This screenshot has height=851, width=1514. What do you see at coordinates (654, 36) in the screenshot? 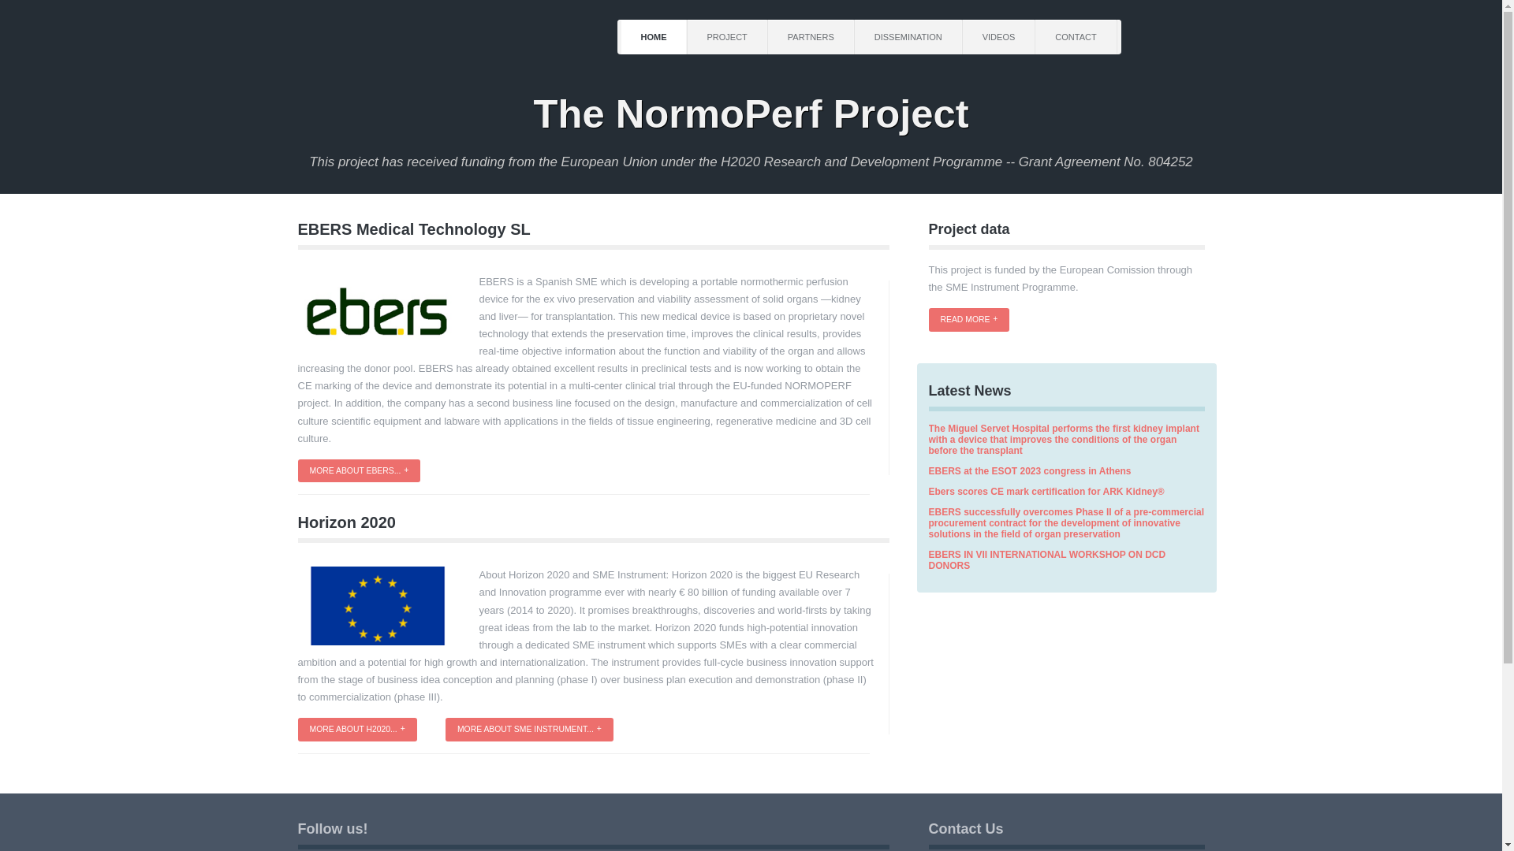
I see `HOME` at bounding box center [654, 36].